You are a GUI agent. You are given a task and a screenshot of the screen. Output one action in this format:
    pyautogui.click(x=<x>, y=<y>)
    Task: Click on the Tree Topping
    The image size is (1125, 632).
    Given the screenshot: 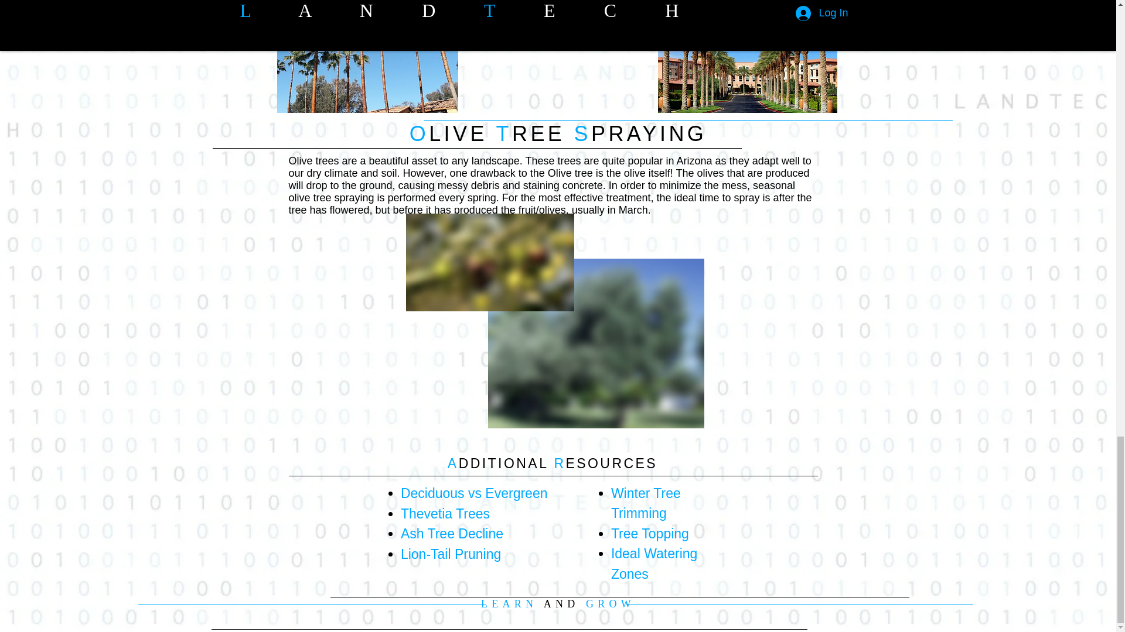 What is the action you would take?
    pyautogui.click(x=649, y=533)
    